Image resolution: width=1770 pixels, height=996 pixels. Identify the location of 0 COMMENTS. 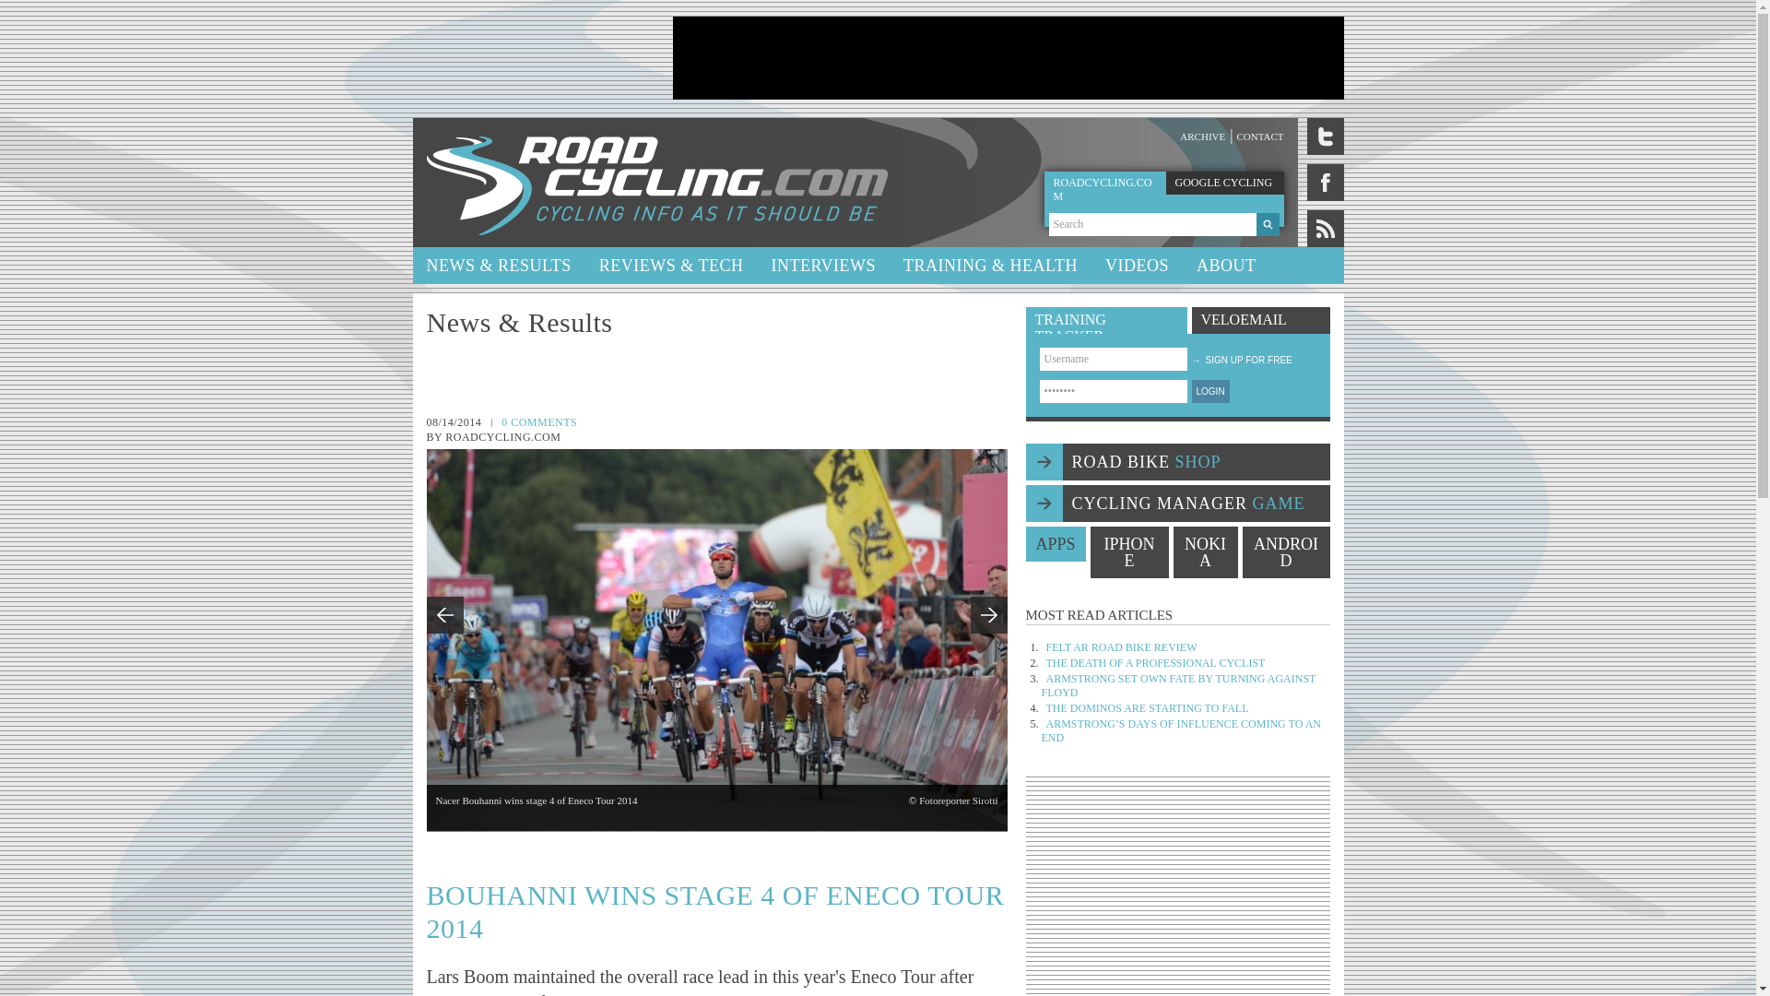
(538, 422).